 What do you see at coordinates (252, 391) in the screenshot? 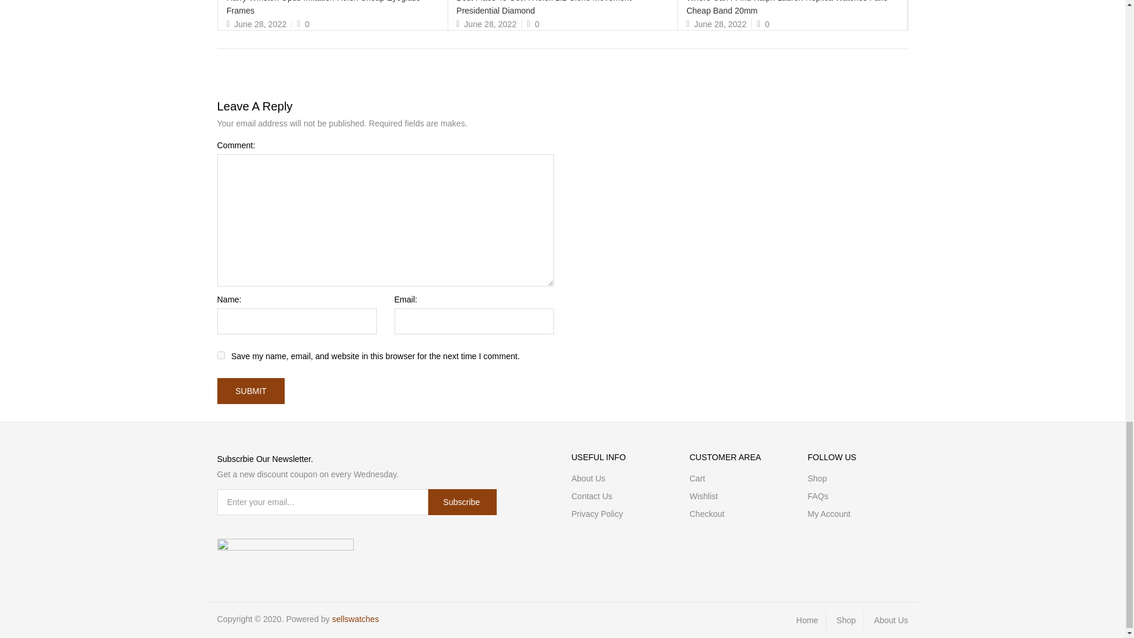
I see `submit` at bounding box center [252, 391].